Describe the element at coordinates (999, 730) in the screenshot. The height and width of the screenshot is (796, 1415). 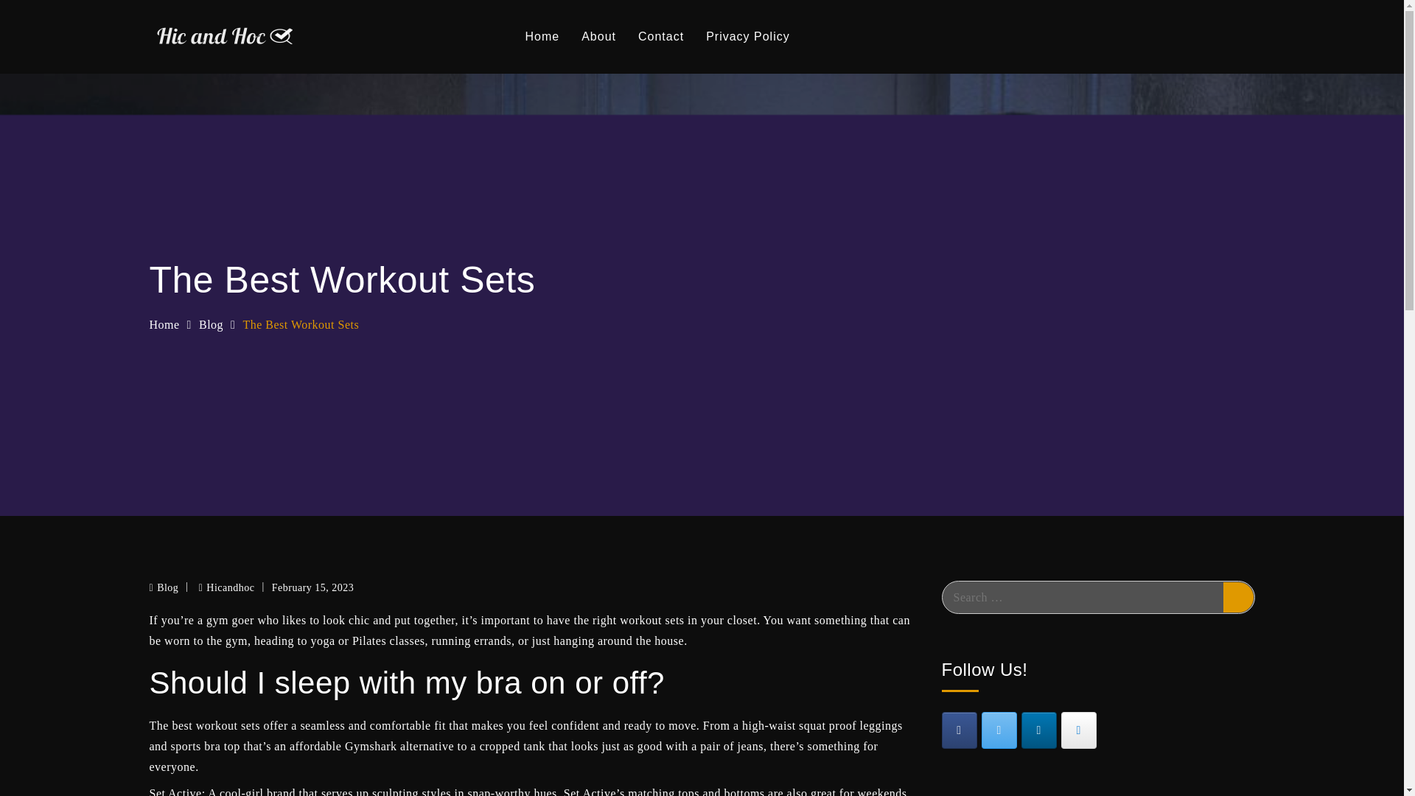
I see `Hic and Hoc on X Twitter` at that location.